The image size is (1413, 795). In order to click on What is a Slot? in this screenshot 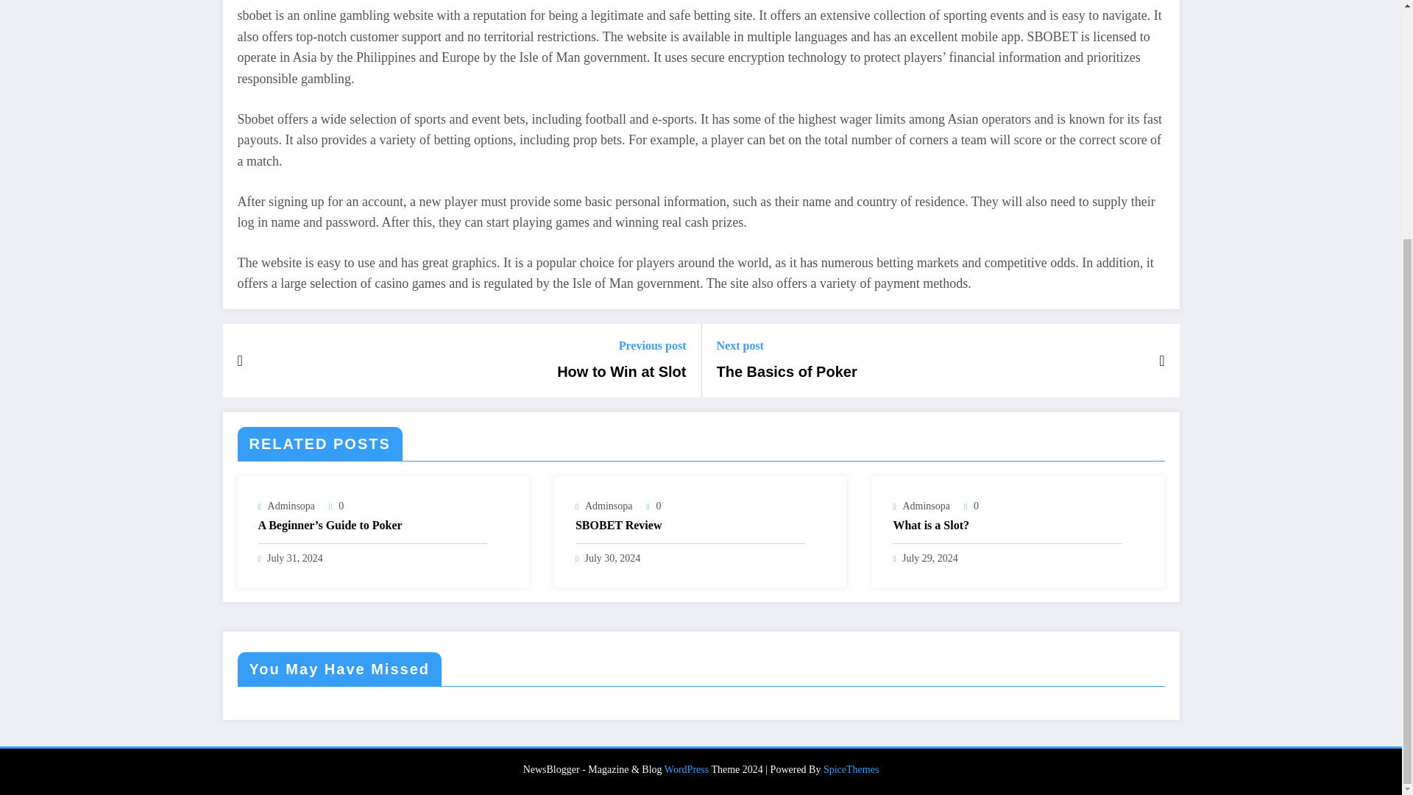, I will do `click(1007, 526)`.